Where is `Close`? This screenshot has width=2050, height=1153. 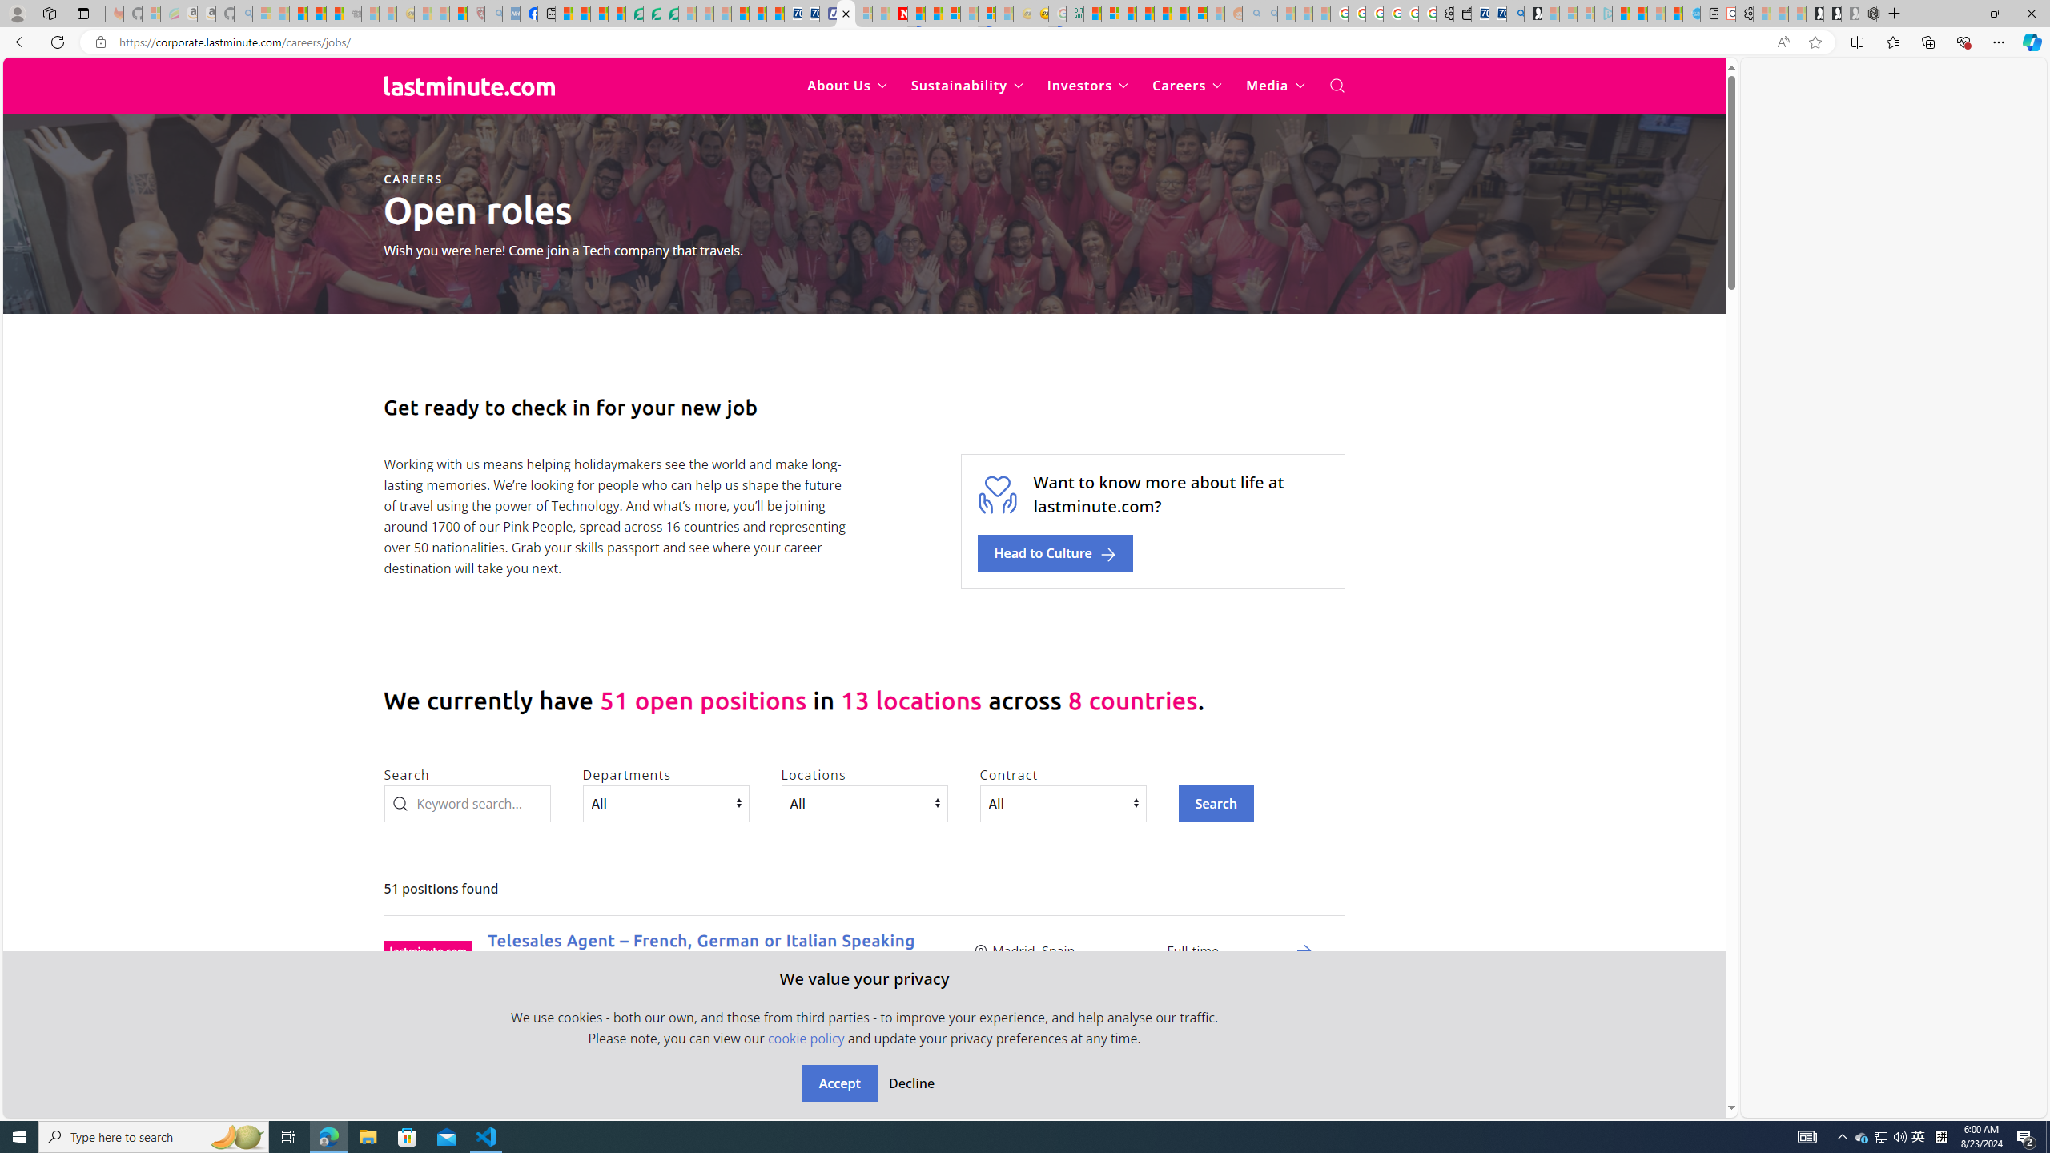
Close is located at coordinates (2031, 14).